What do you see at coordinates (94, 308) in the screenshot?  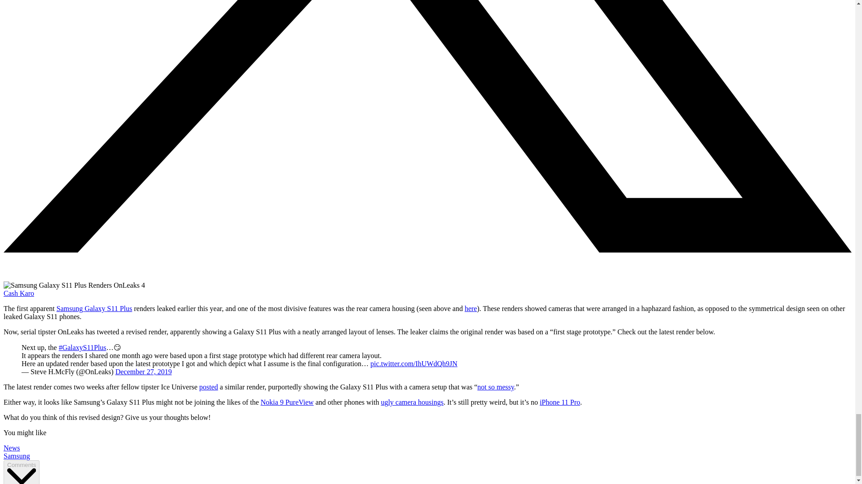 I see `Samsung Galaxy S11 Plus` at bounding box center [94, 308].